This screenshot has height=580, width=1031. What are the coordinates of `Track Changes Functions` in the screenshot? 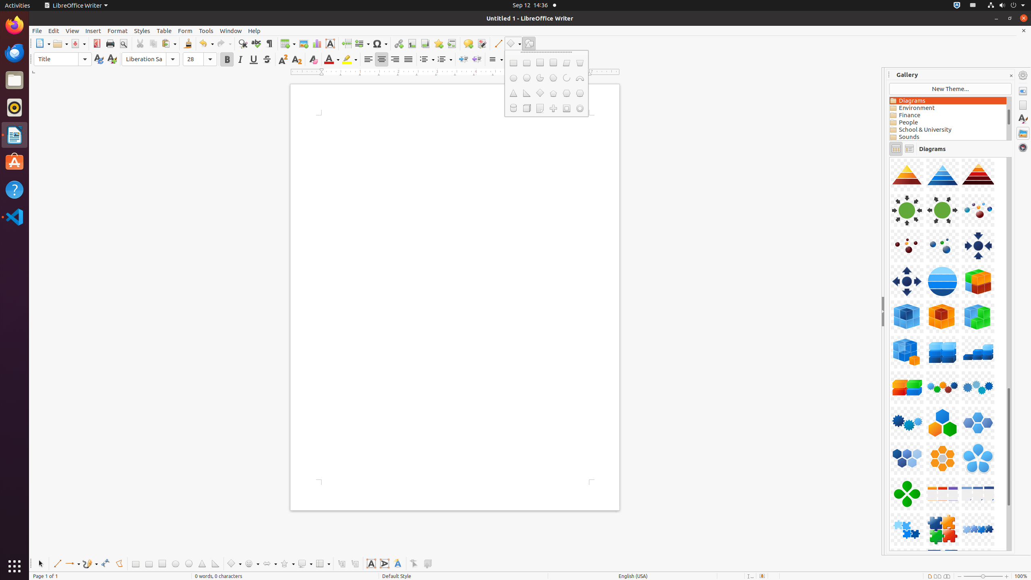 It's located at (482, 43).